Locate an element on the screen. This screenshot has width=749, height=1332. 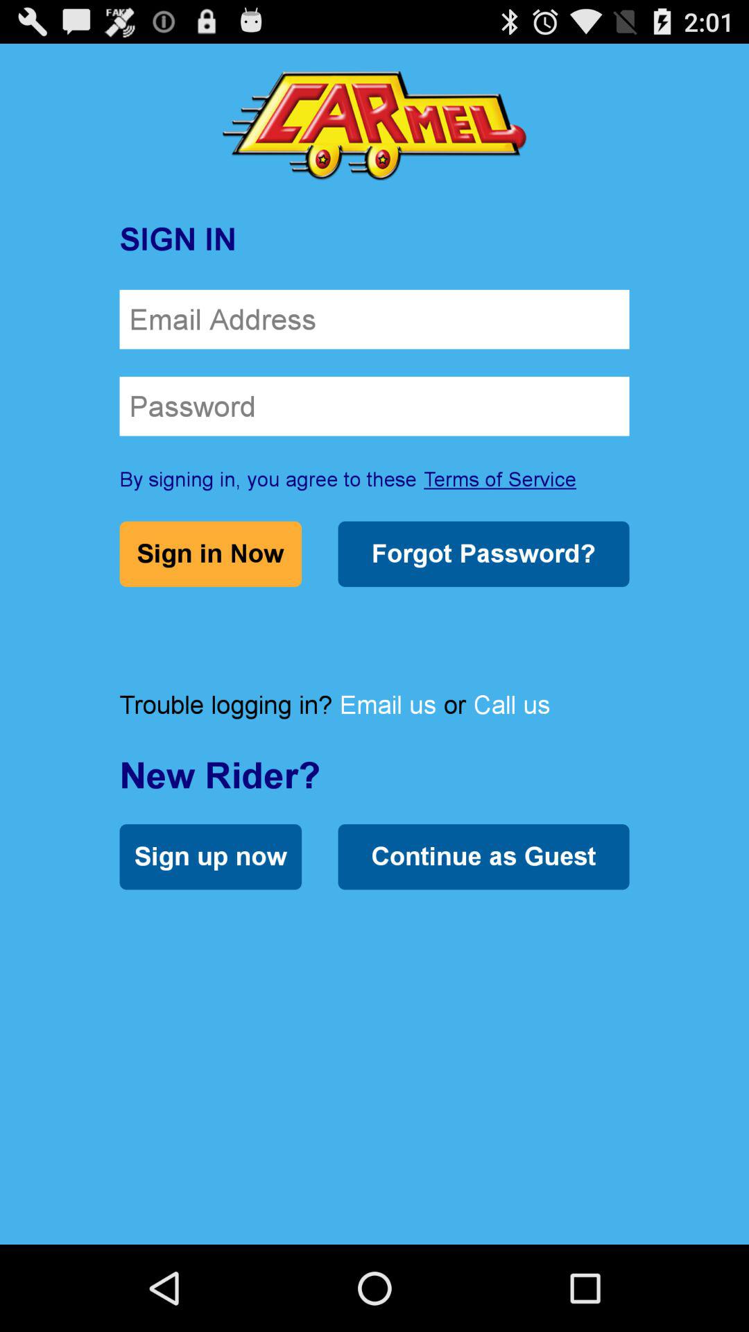
turn on icon next to the by signing in icon is located at coordinates (500, 479).